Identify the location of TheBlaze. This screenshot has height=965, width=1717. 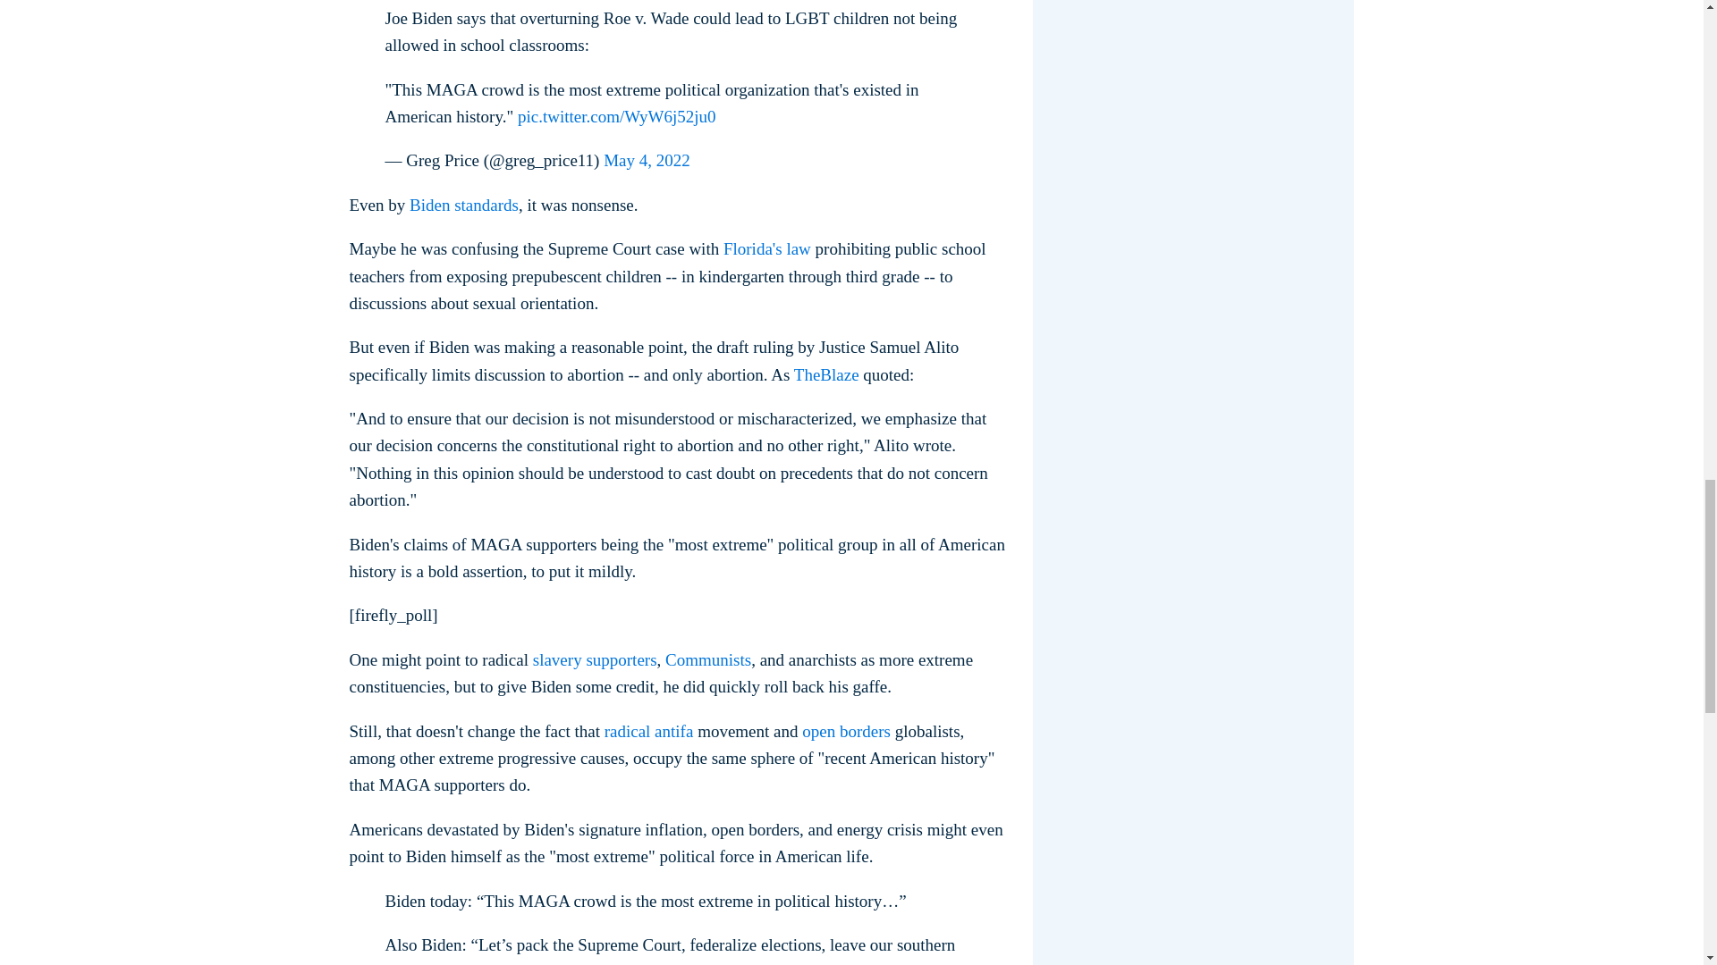
(826, 374).